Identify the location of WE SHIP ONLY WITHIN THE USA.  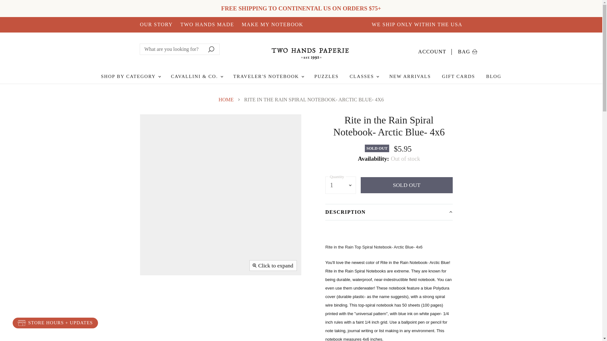
(417, 25).